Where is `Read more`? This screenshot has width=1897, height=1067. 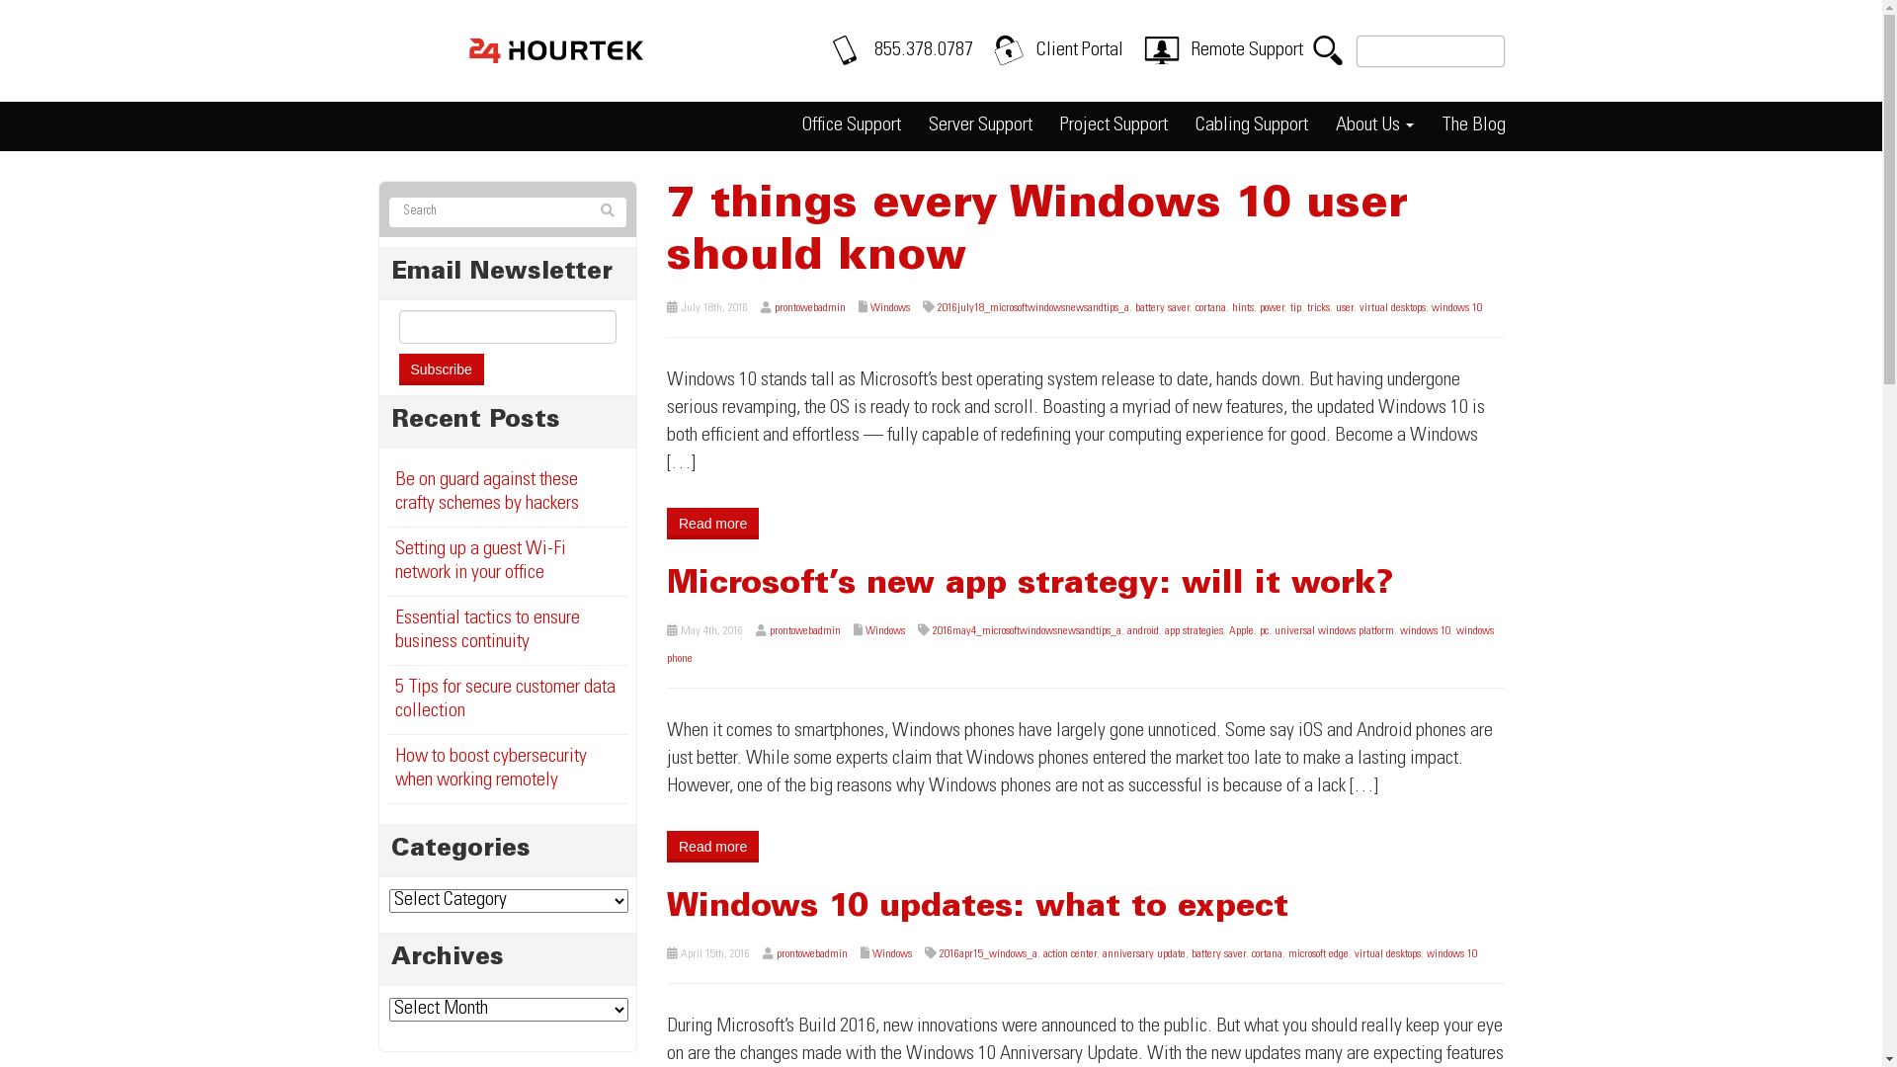
Read more is located at coordinates (713, 524).